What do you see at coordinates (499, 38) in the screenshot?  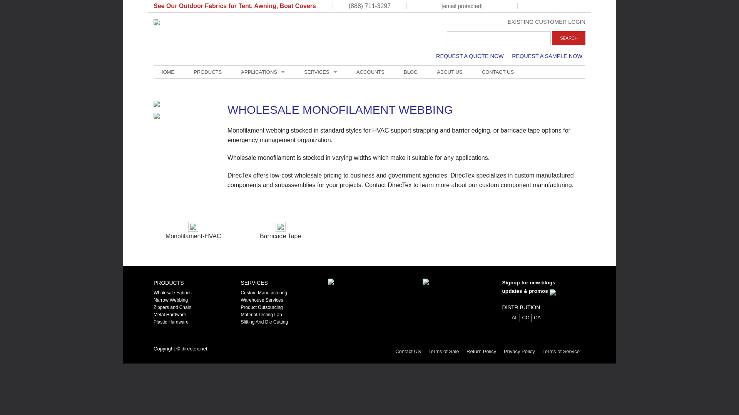 I see `search` at bounding box center [499, 38].